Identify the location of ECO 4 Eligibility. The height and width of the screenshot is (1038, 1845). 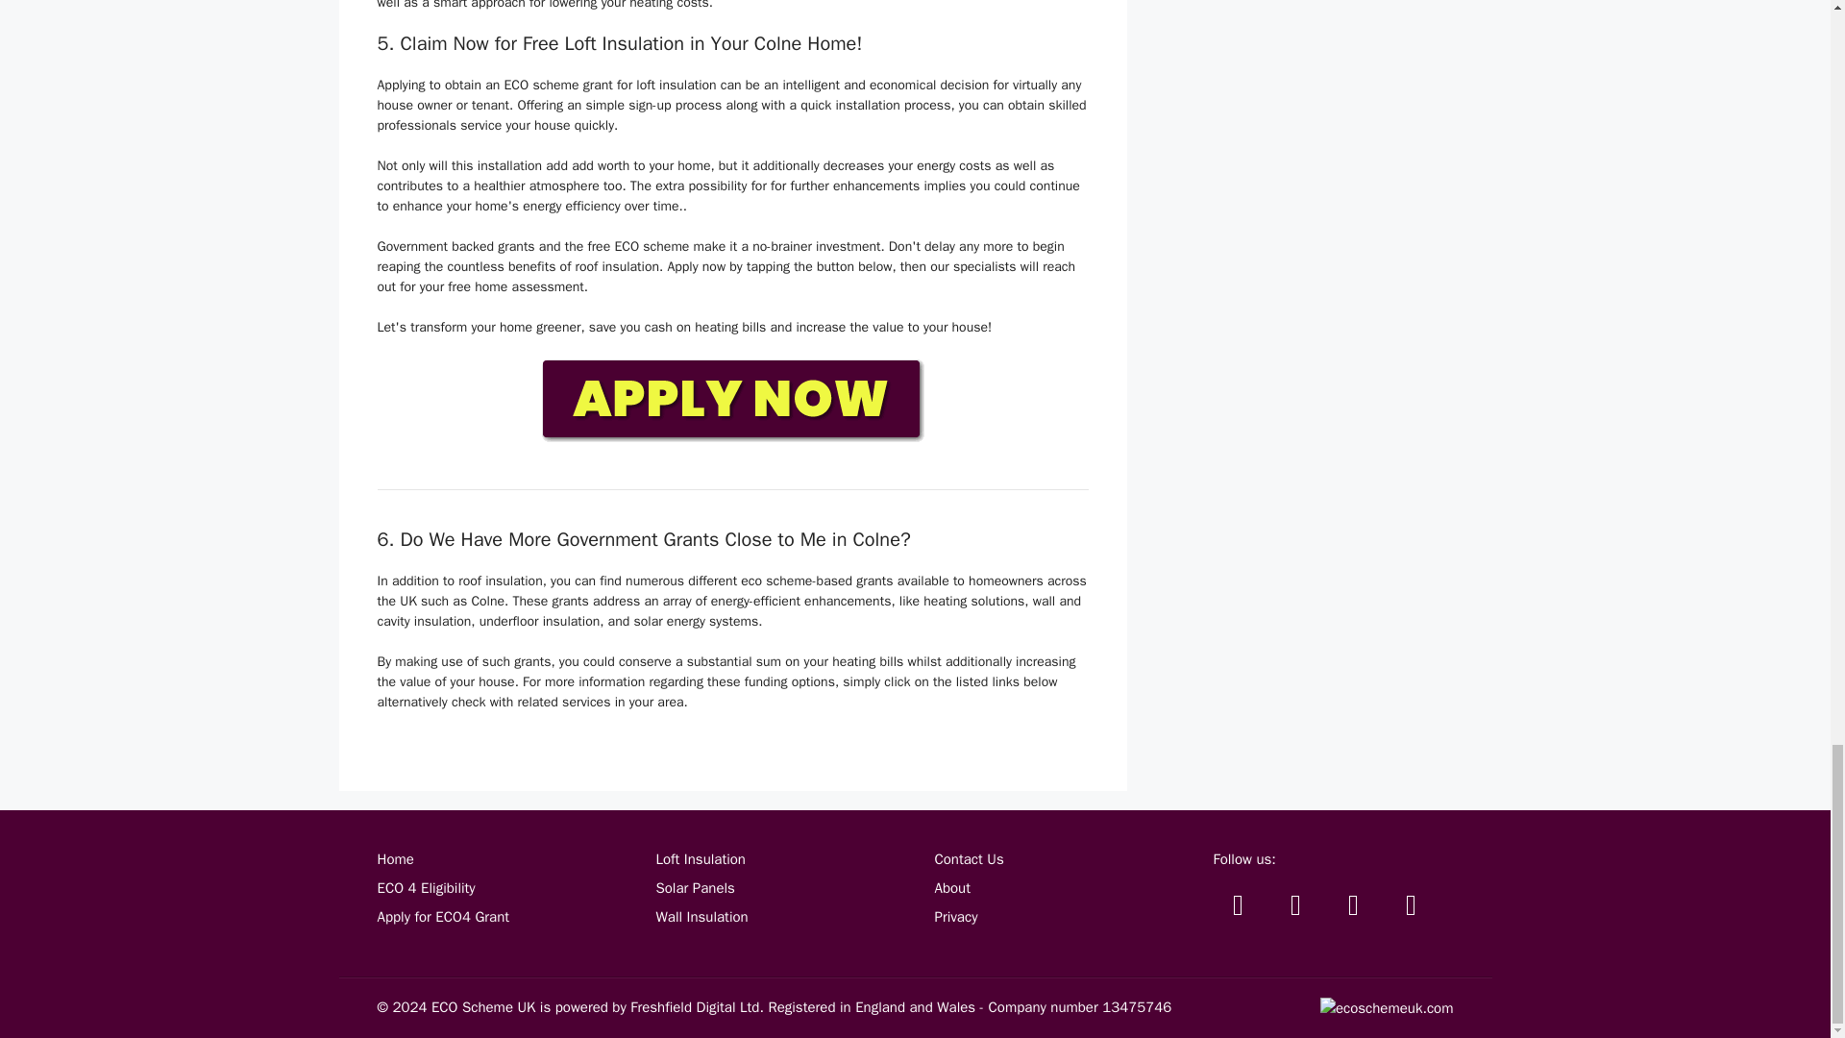
(425, 888).